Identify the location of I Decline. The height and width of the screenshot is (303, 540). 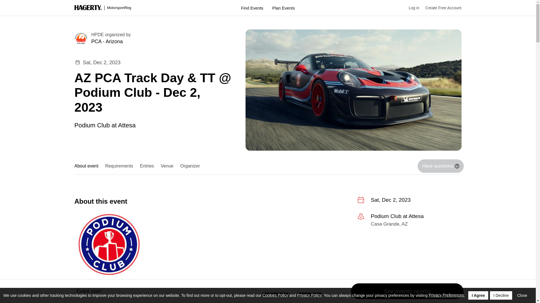
(501, 295).